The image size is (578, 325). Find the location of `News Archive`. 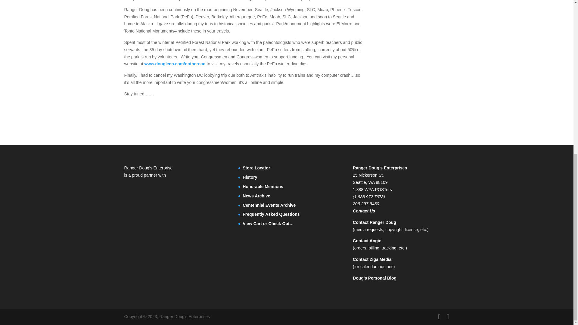

News Archive is located at coordinates (256, 196).